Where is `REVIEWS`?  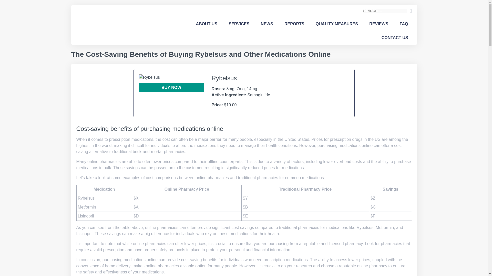
REVIEWS is located at coordinates (378, 24).